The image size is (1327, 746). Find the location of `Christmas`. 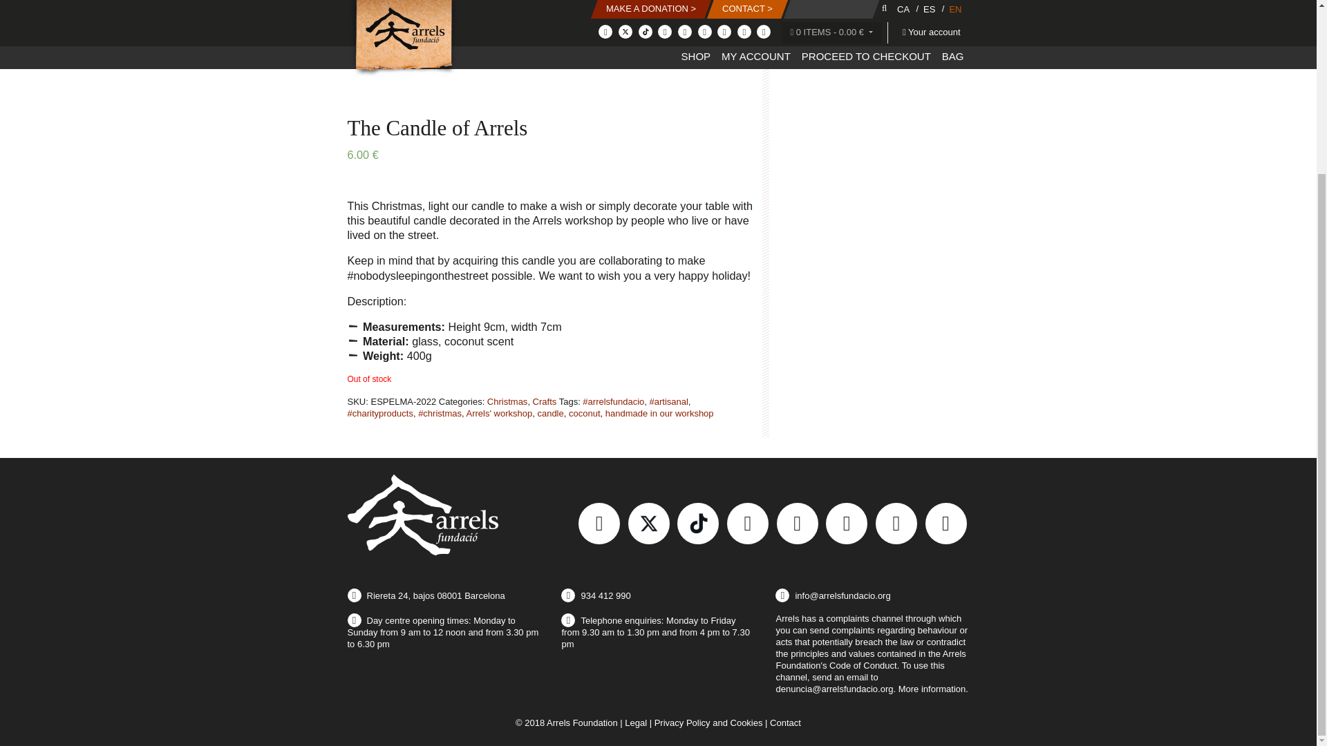

Christmas is located at coordinates (507, 401).